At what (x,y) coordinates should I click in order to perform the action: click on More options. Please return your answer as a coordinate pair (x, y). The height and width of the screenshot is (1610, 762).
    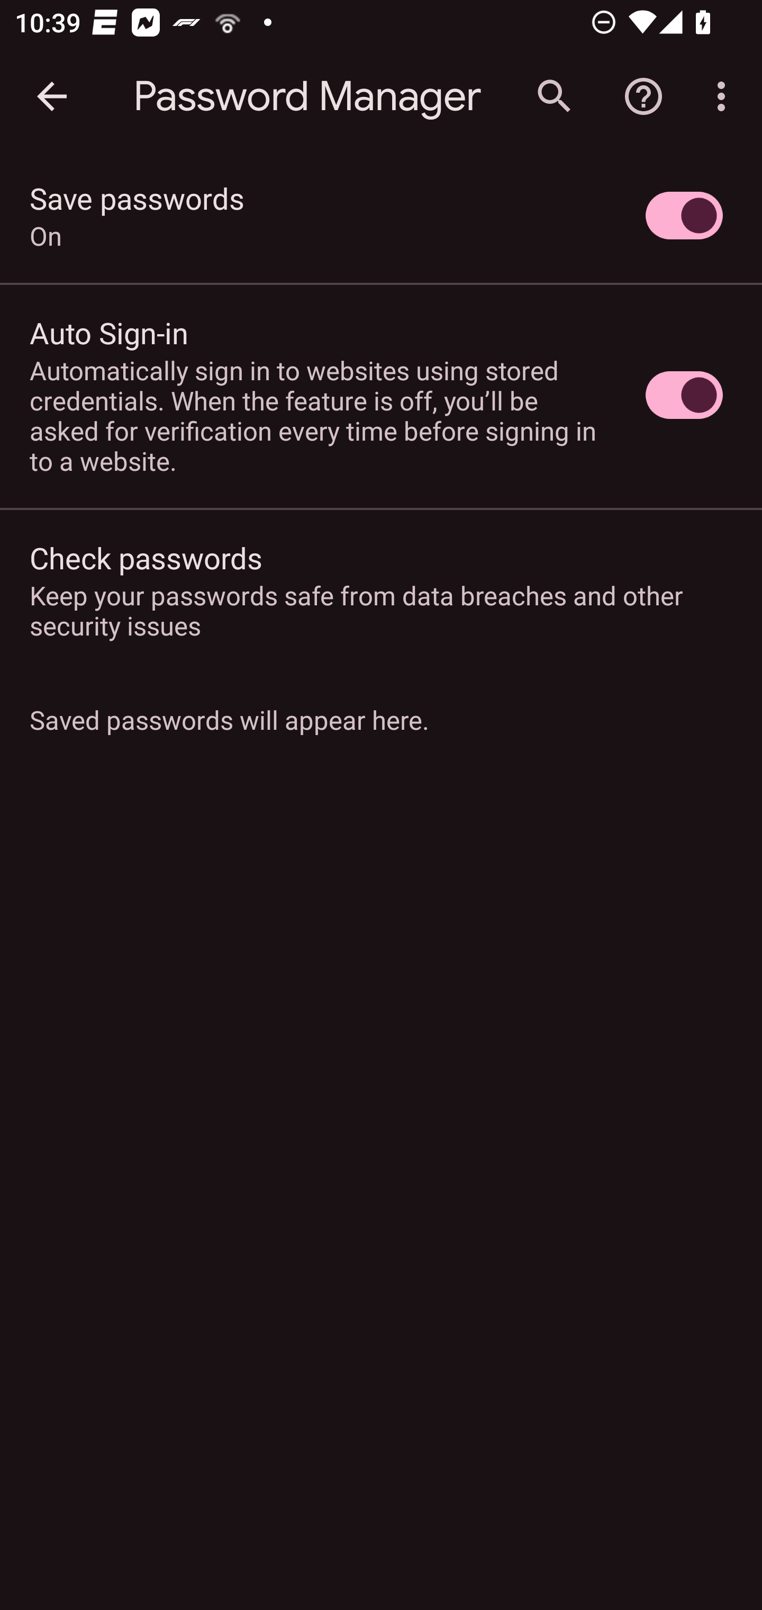
    Looking at the image, I should click on (725, 96).